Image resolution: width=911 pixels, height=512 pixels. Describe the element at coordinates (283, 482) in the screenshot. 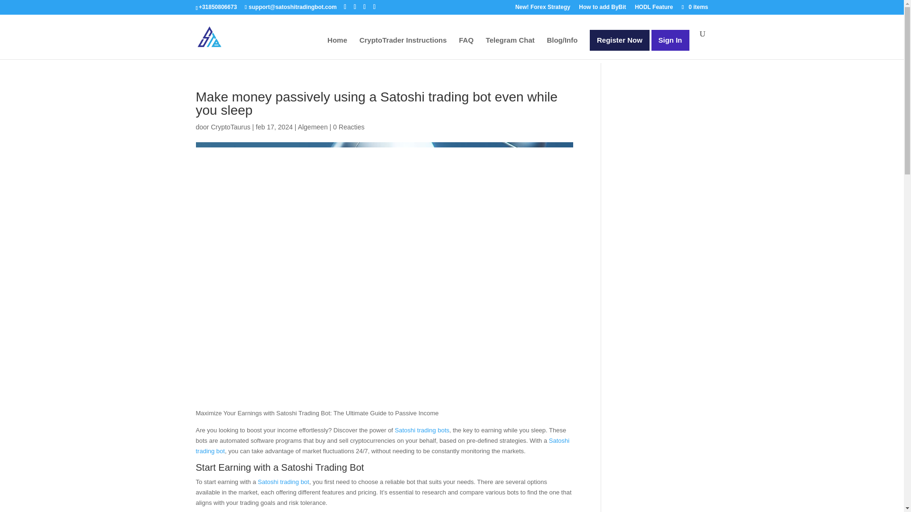

I see `Satoshi trading bot` at that location.